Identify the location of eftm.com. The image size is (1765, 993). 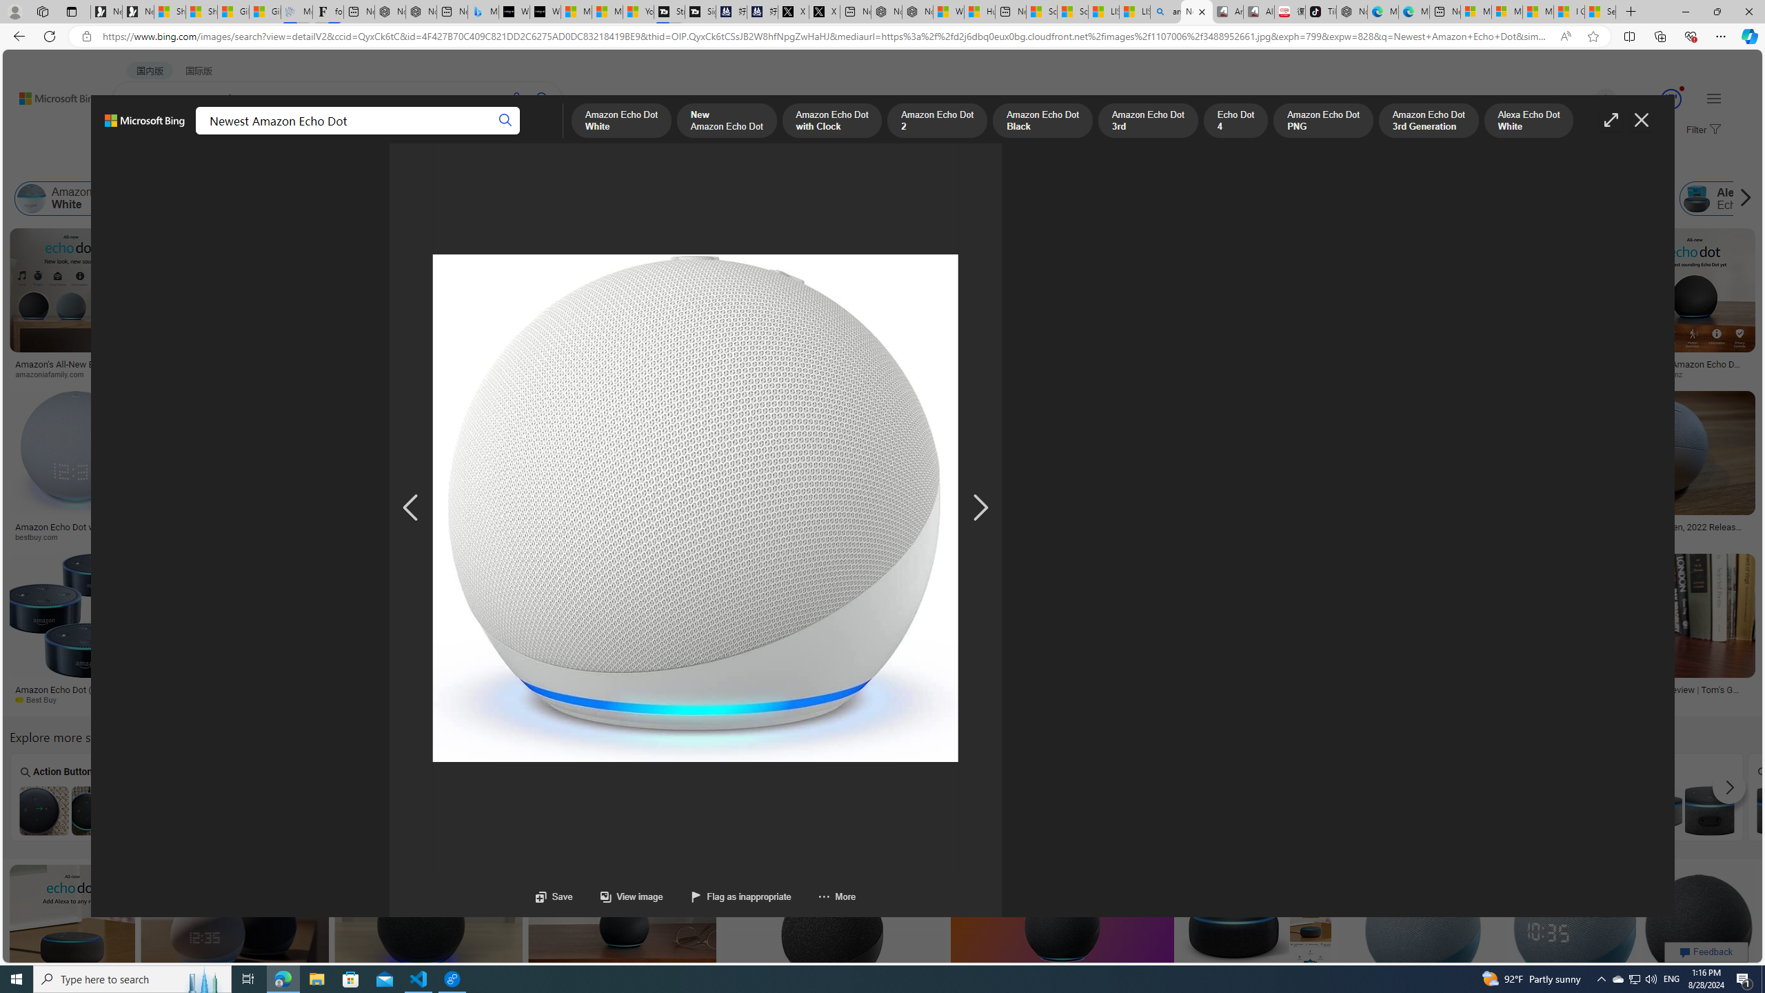
(310, 536).